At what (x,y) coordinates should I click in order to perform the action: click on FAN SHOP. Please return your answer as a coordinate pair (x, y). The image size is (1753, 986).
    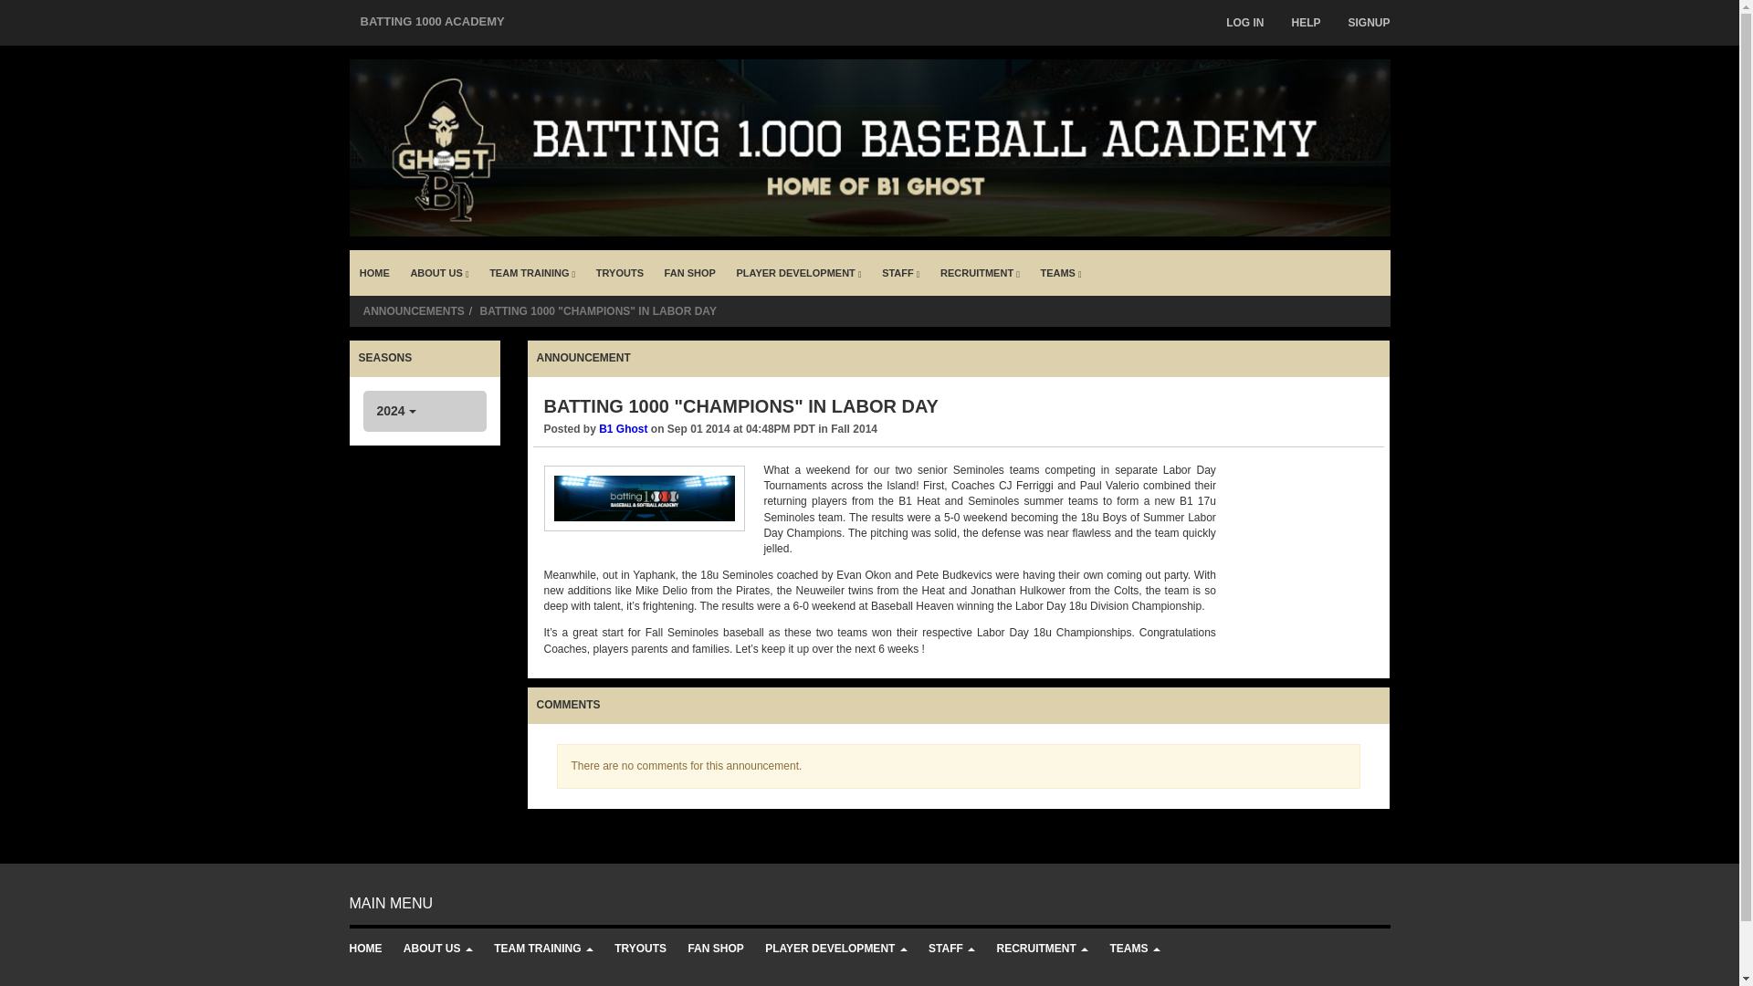
    Looking at the image, I should click on (689, 273).